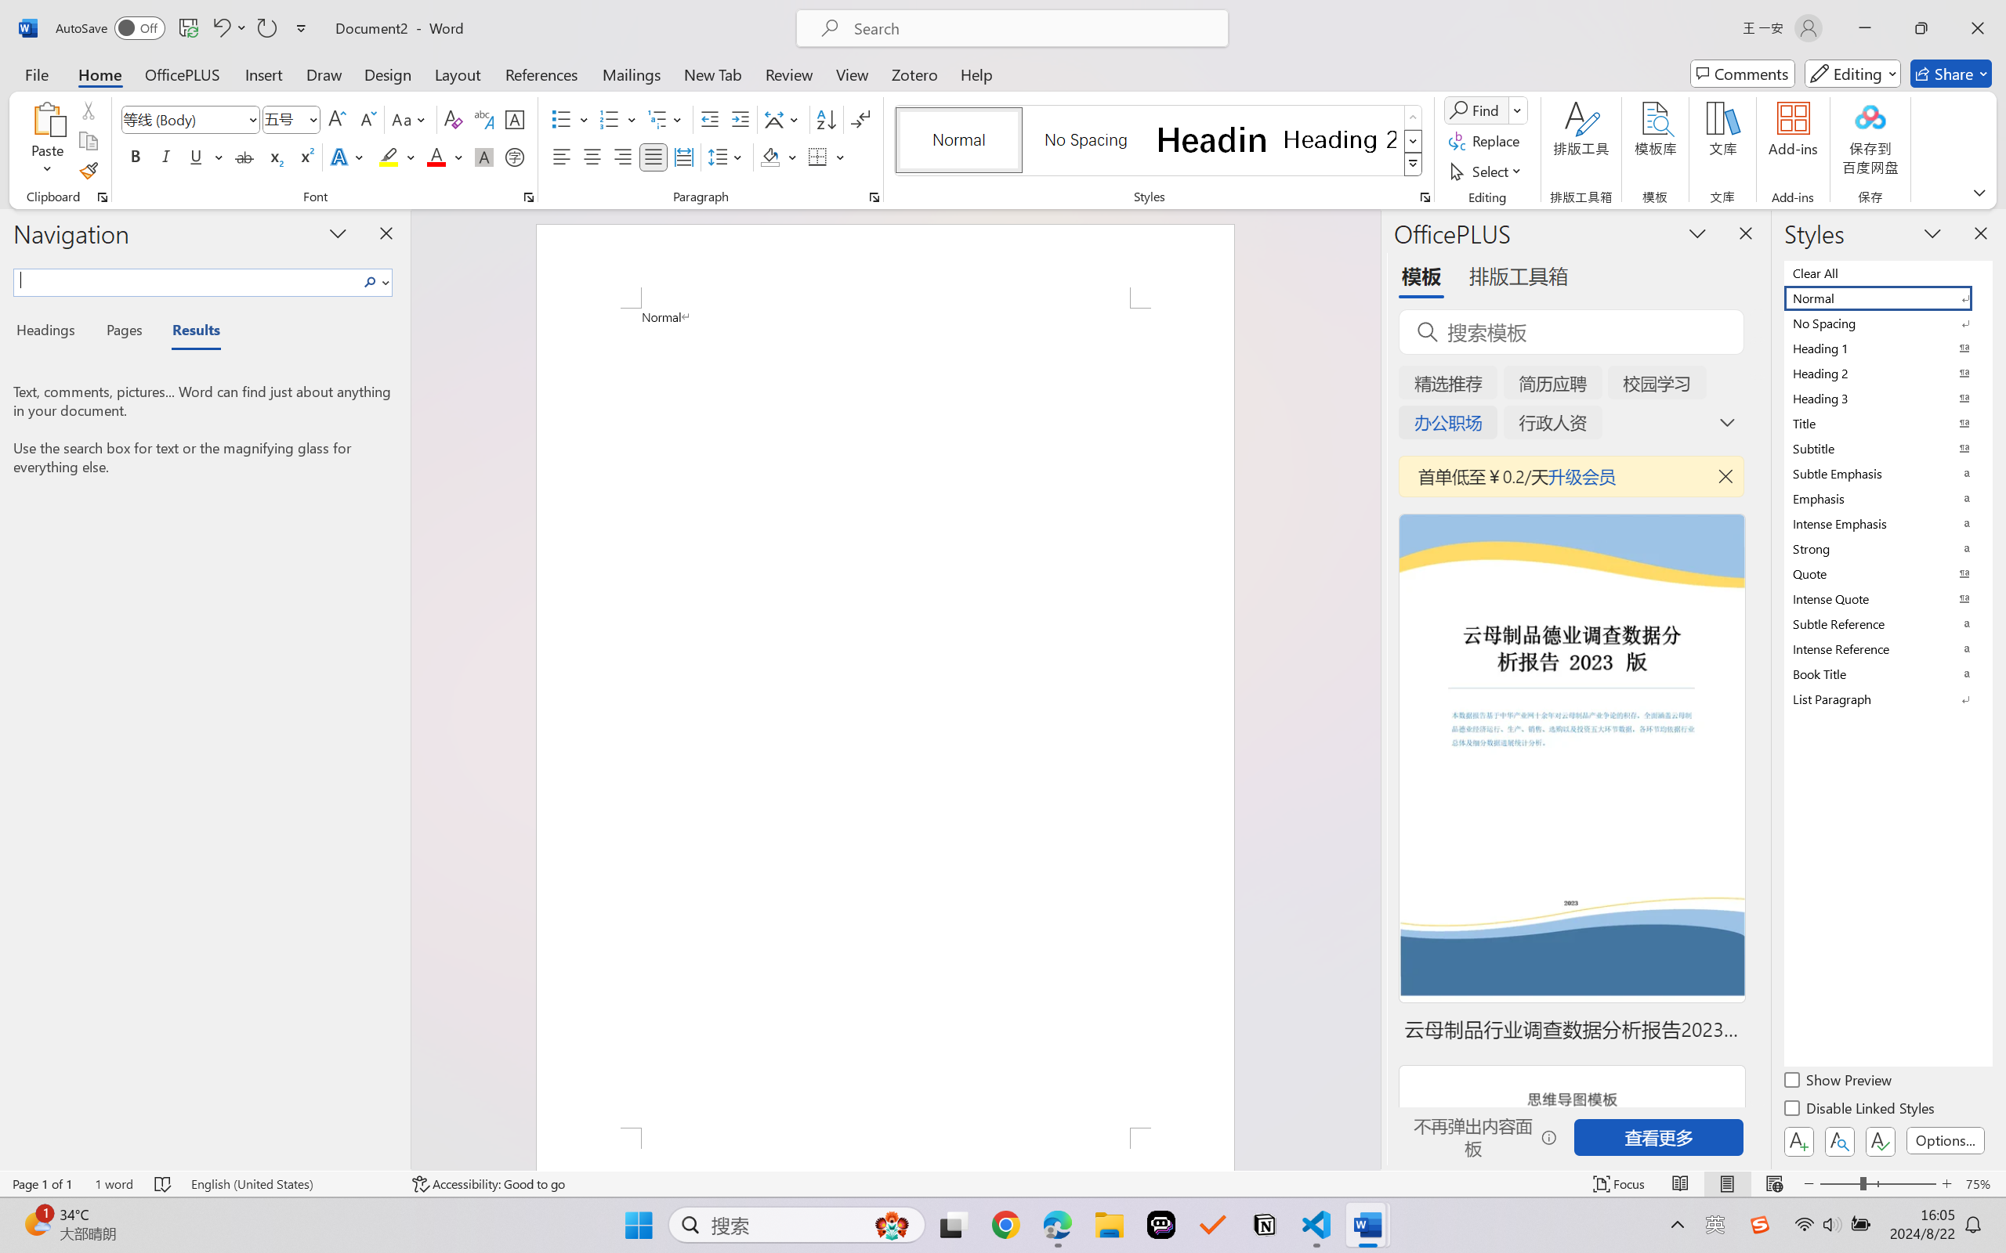 Image resolution: width=2006 pixels, height=1253 pixels. Describe the element at coordinates (1681, 1184) in the screenshot. I see `Read Mode` at that location.